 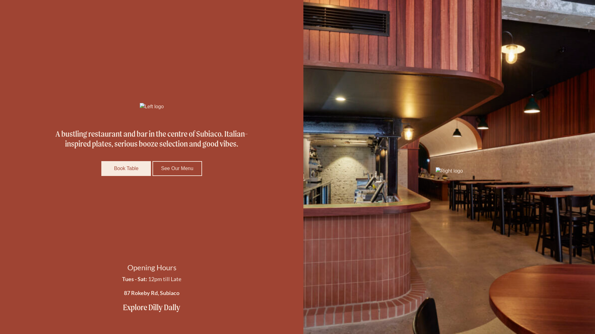 What do you see at coordinates (126, 169) in the screenshot?
I see `Book Table` at bounding box center [126, 169].